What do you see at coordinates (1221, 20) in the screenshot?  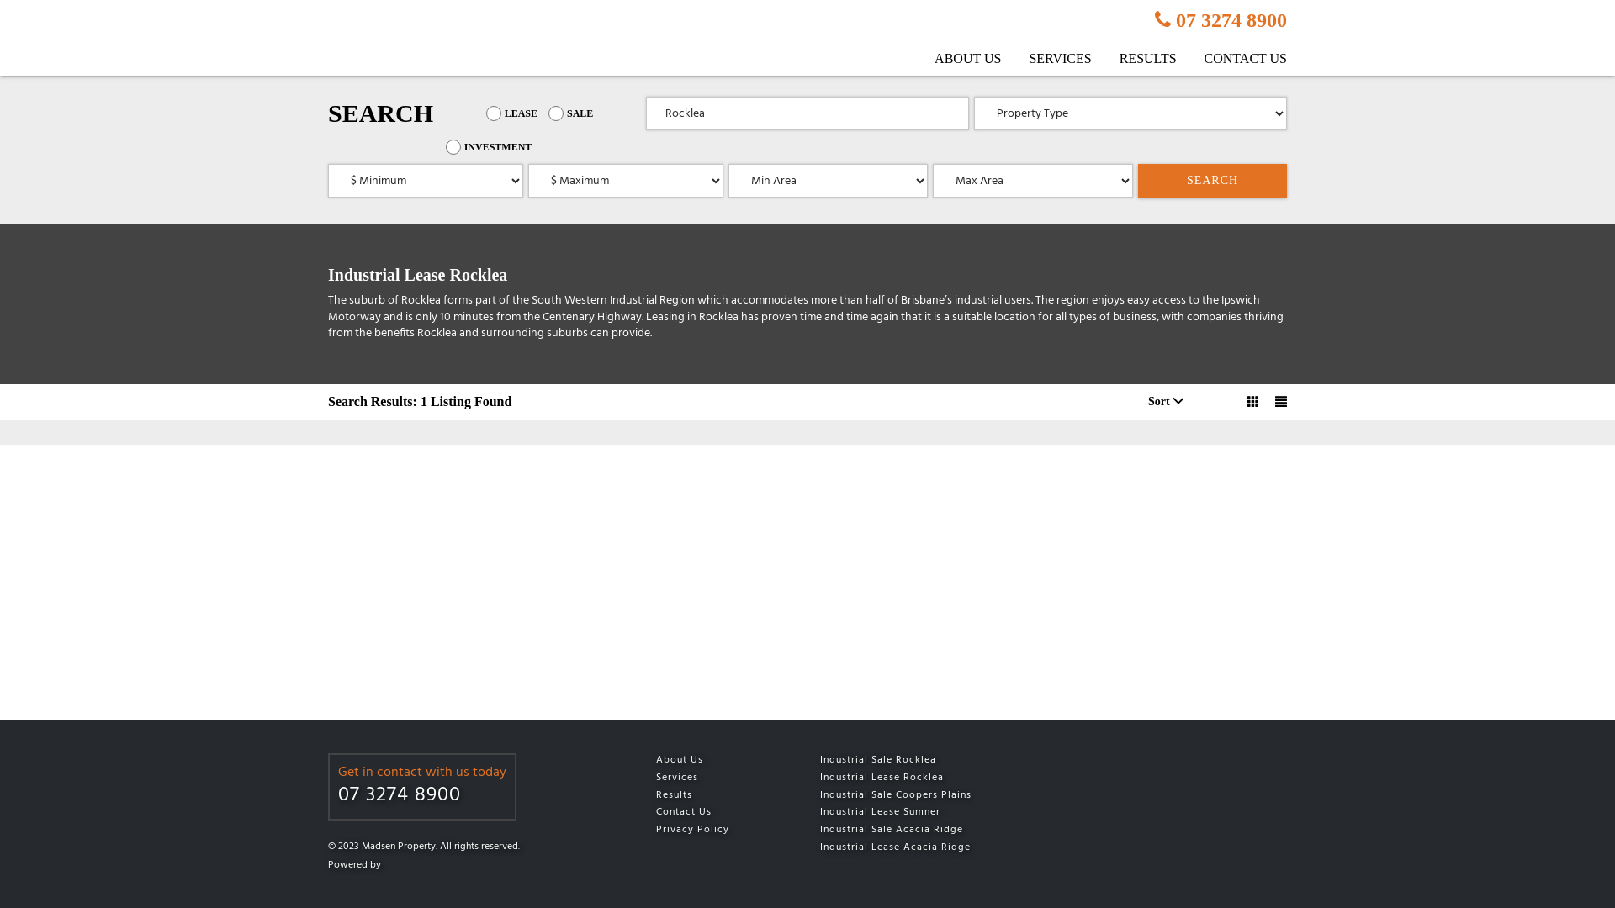 I see `07 3274 8900` at bounding box center [1221, 20].